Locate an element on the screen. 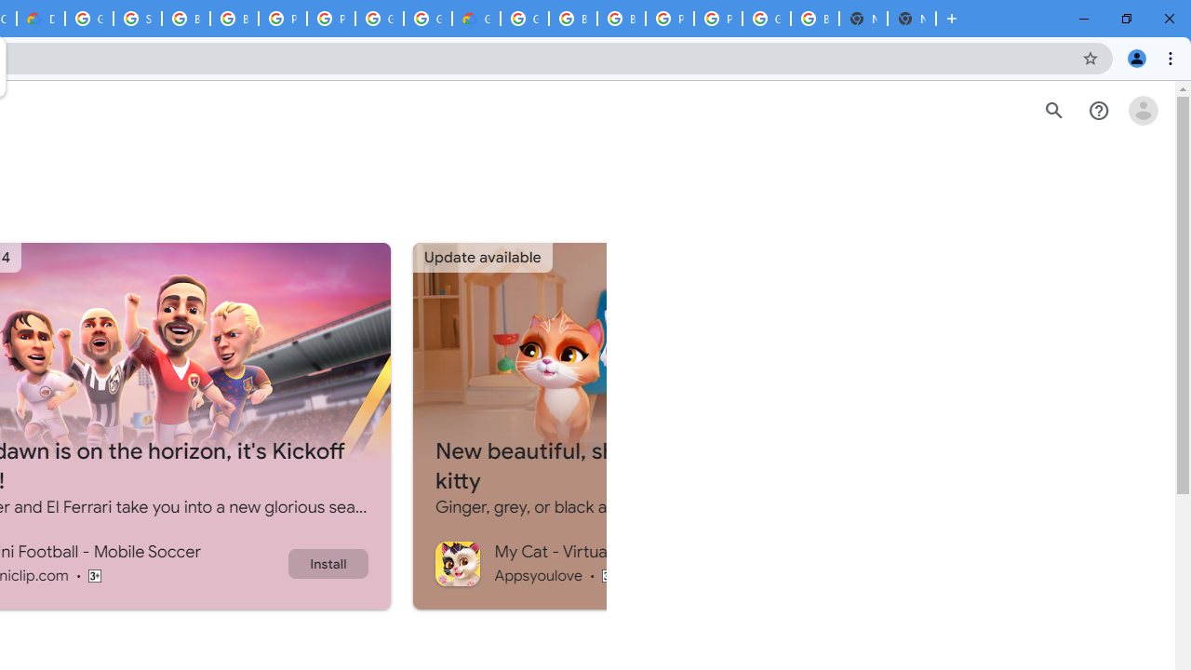 The height and width of the screenshot is (670, 1191). Google Cloud Estimate Summary is located at coordinates (476, 19).